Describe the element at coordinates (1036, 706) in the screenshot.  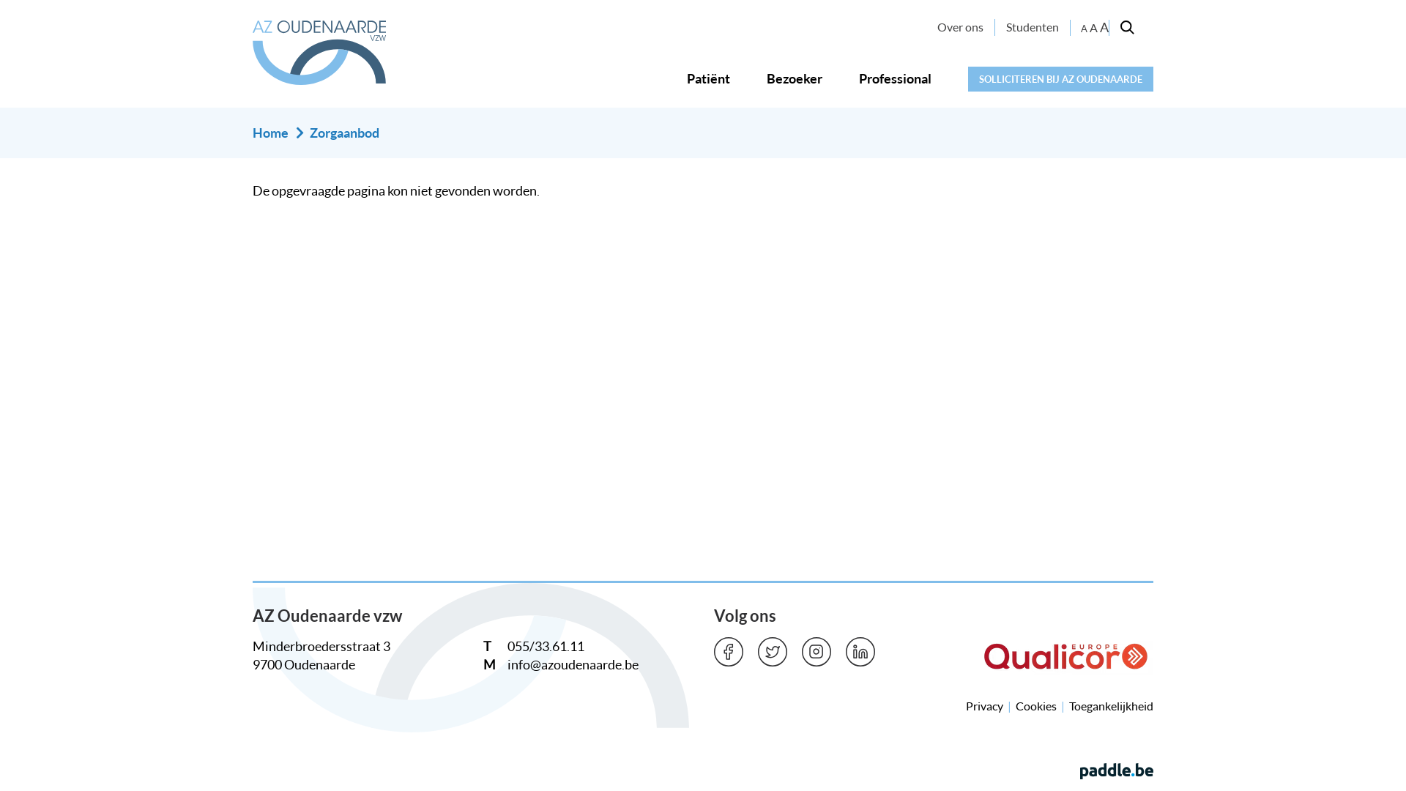
I see `Cookies` at that location.